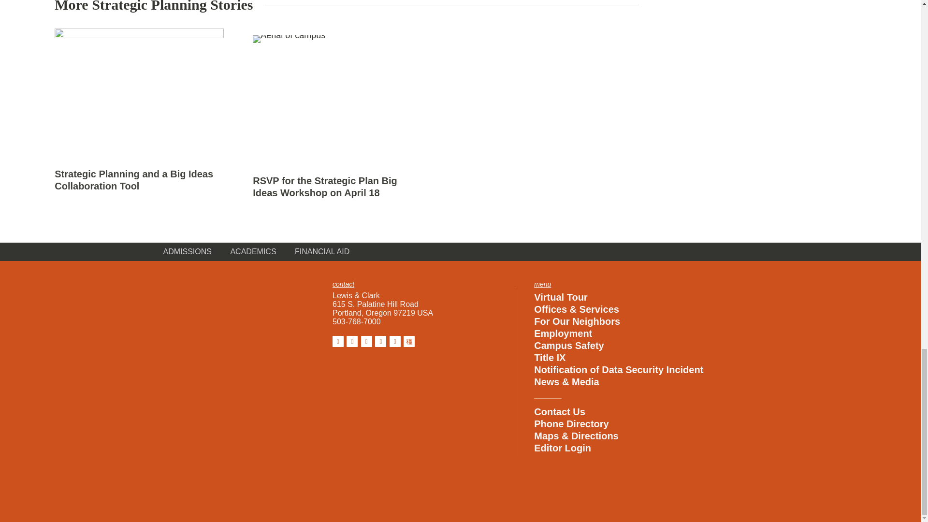 The height and width of the screenshot is (522, 928). Describe the element at coordinates (134, 180) in the screenshot. I see `Strategic Planning and a Big Ideas Collaboration Tool` at that location.